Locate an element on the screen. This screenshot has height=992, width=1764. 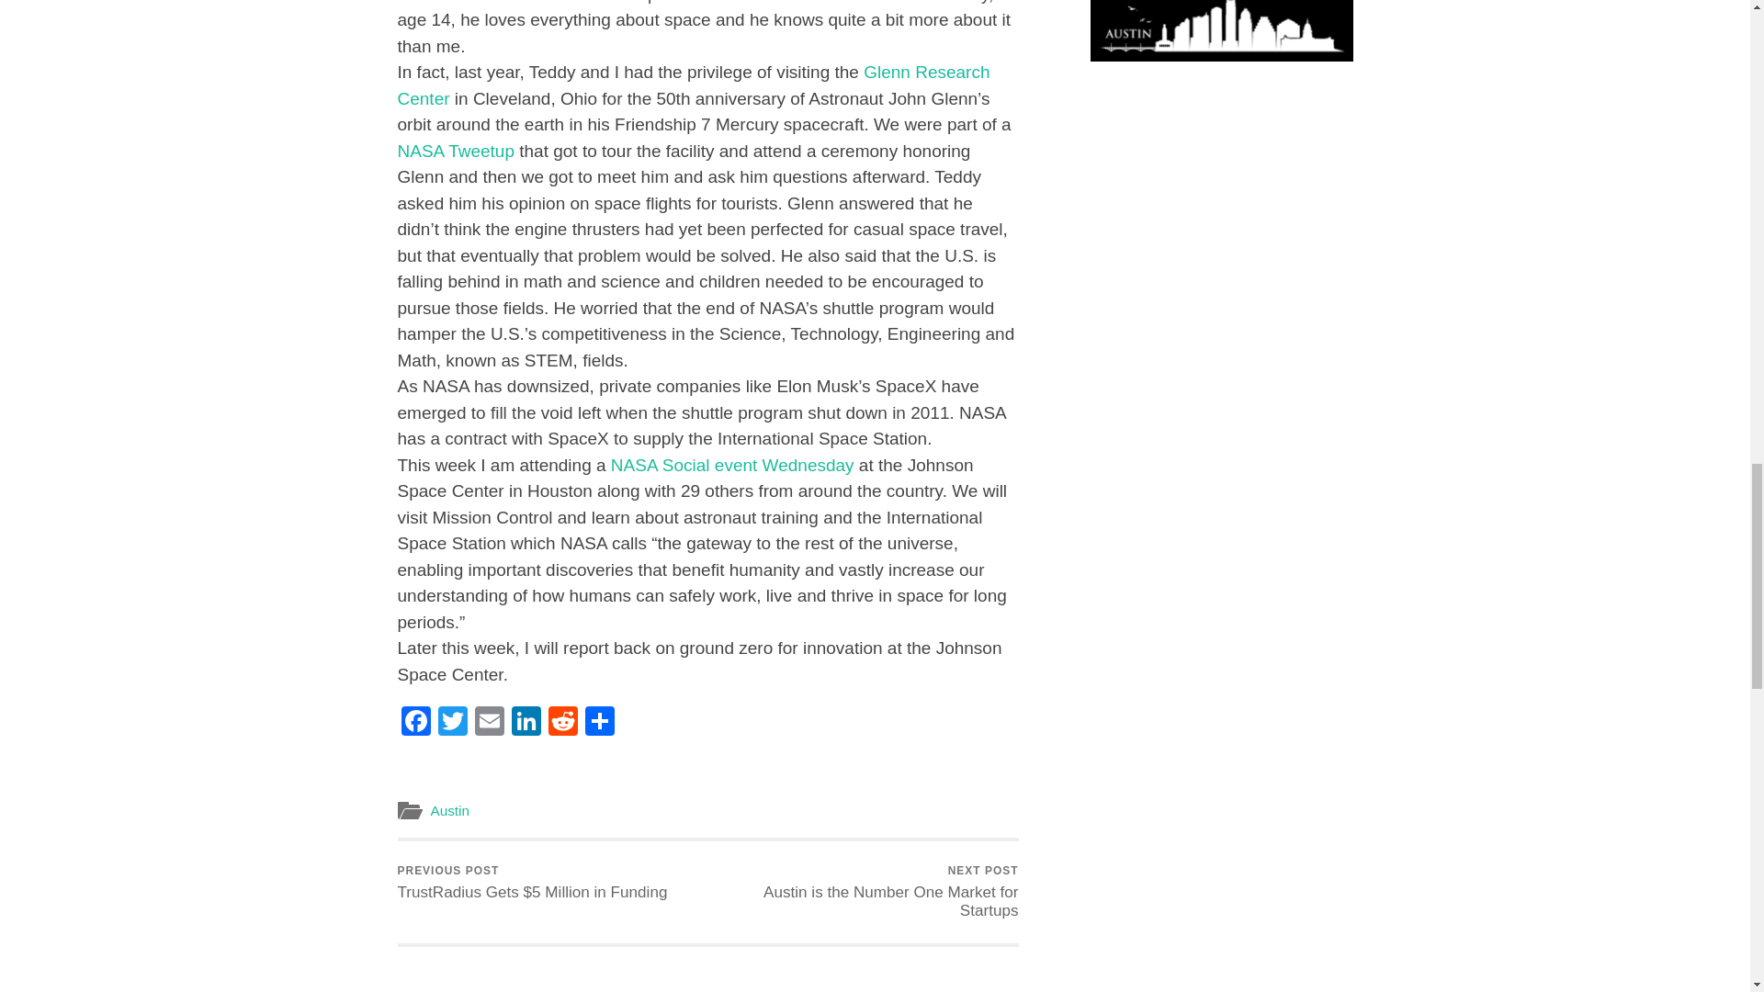
NASA Tweetup is located at coordinates (455, 151).